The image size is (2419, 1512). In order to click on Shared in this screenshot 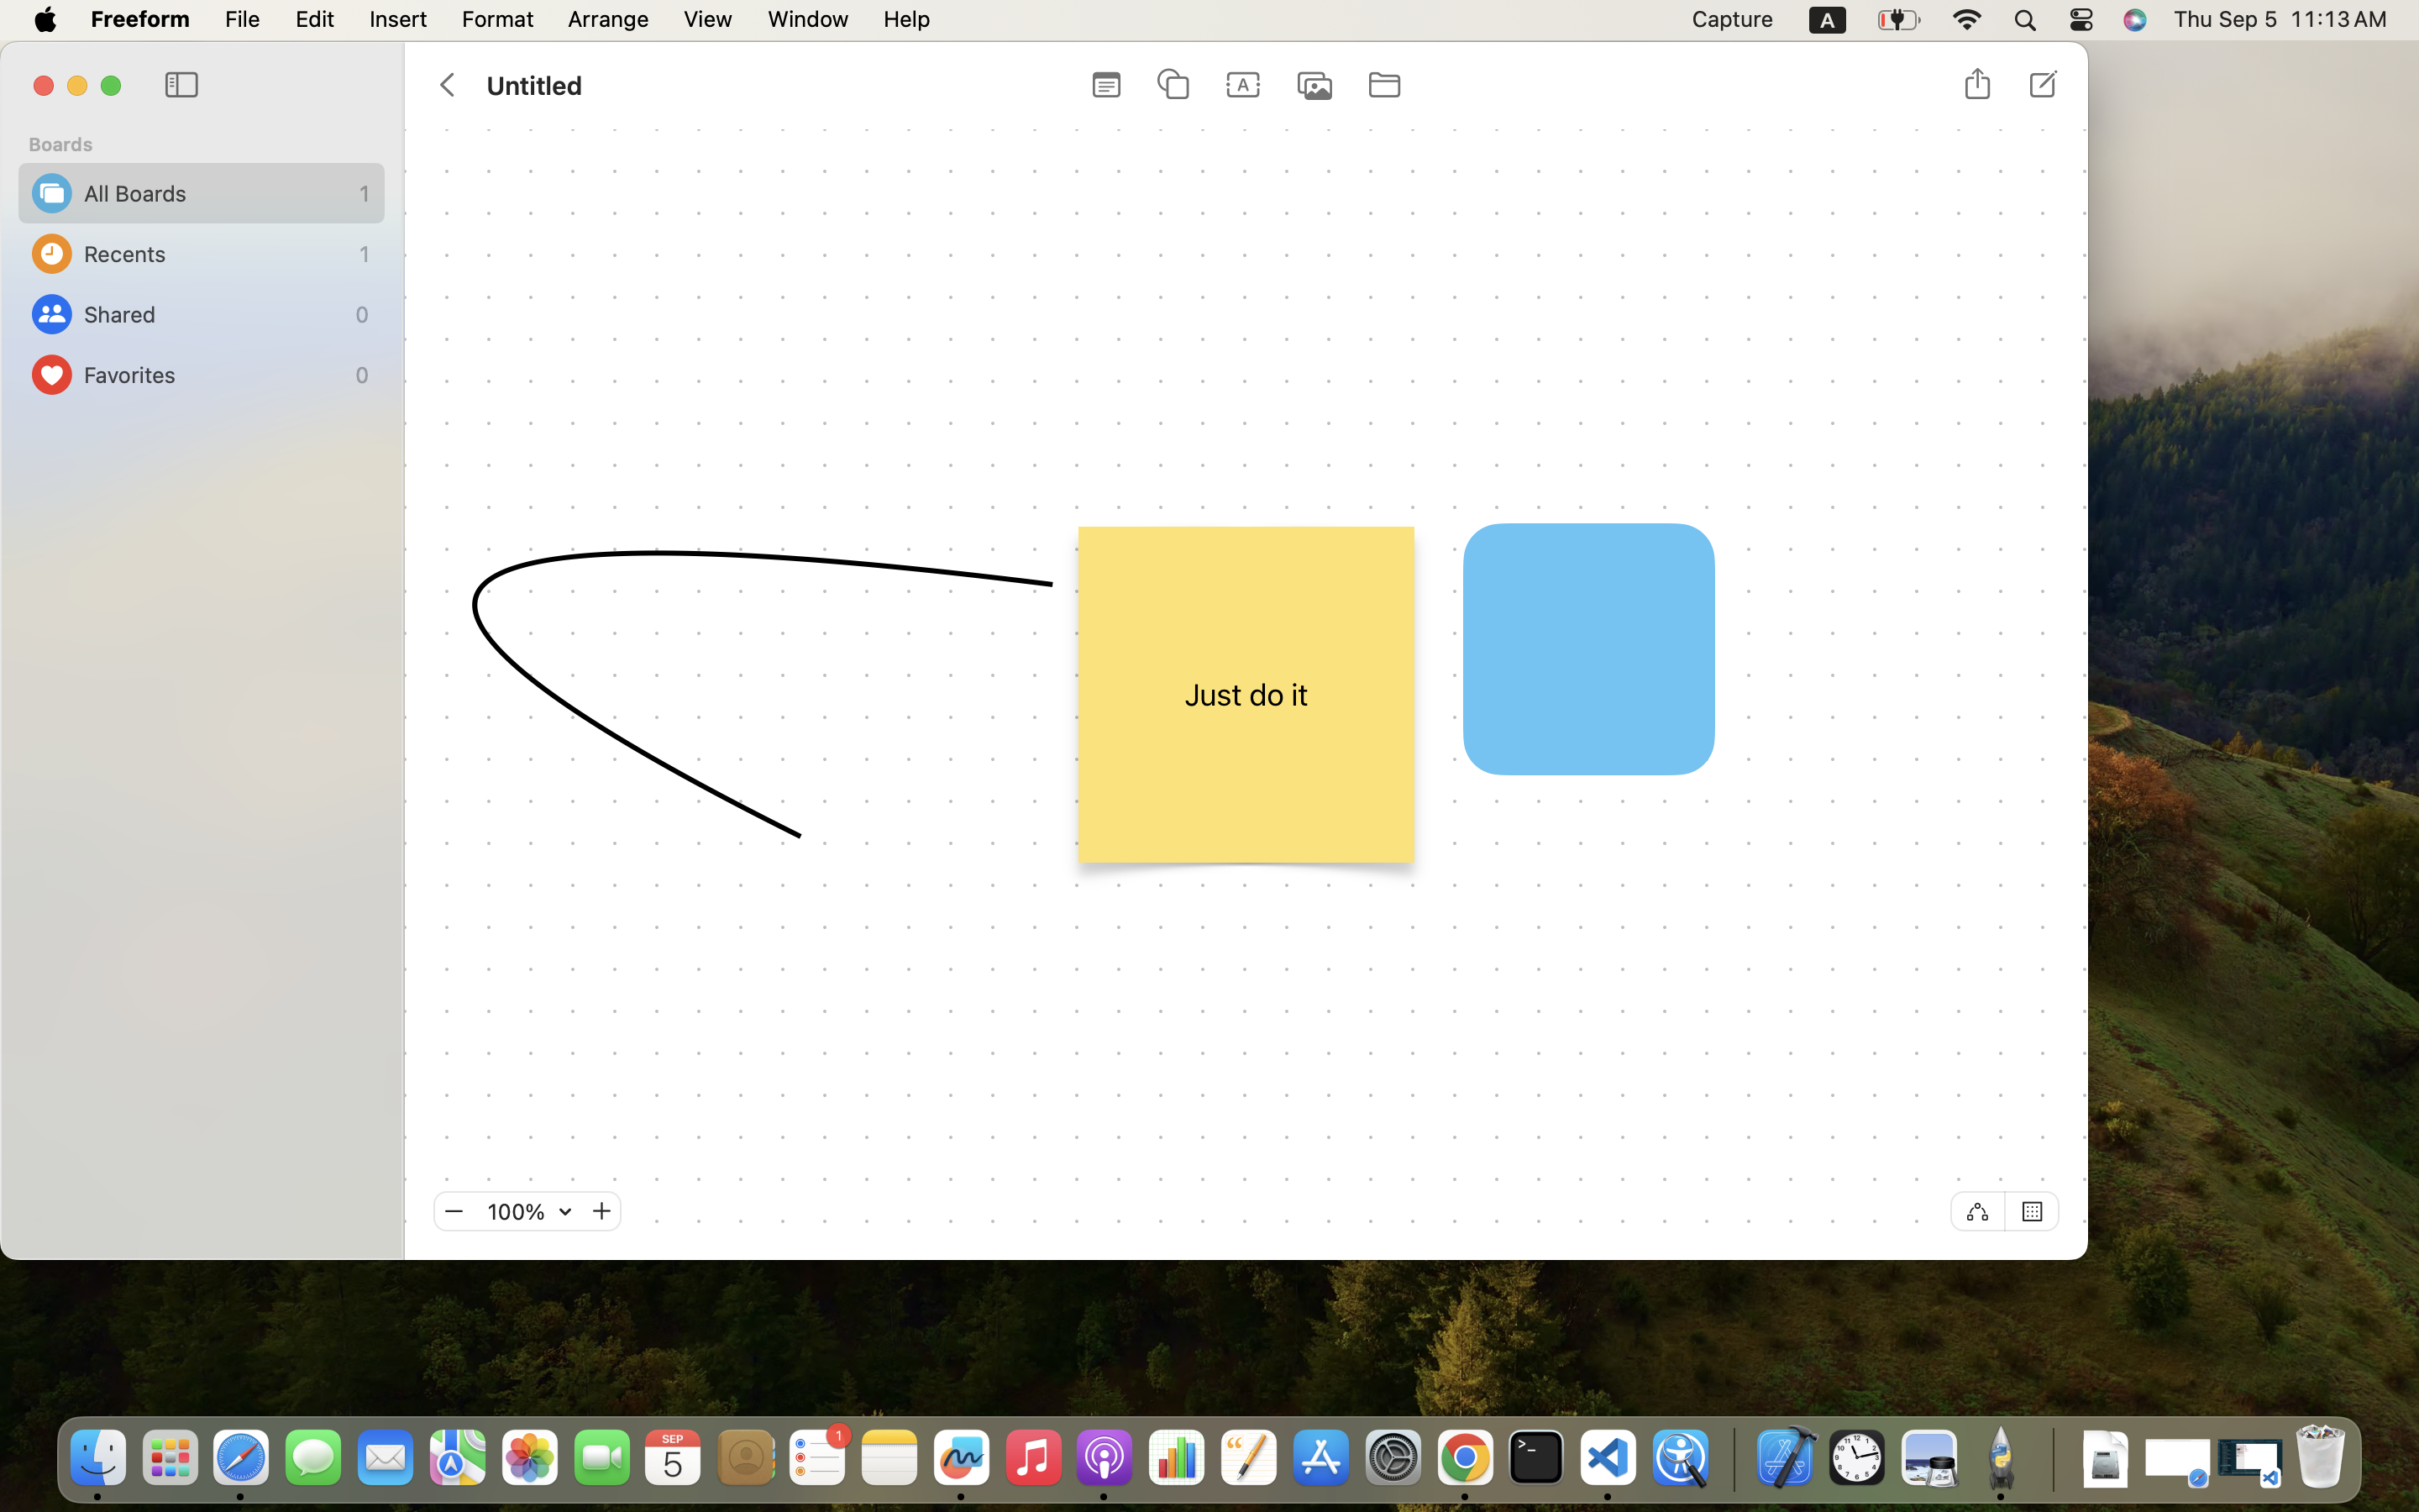, I will do `click(215, 314)`.